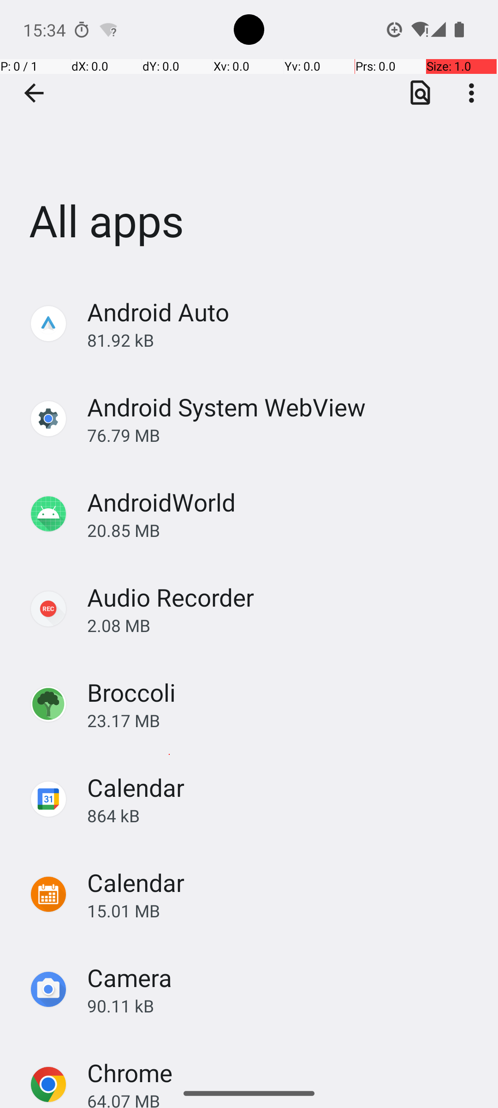  I want to click on 23.17 MB, so click(283, 720).